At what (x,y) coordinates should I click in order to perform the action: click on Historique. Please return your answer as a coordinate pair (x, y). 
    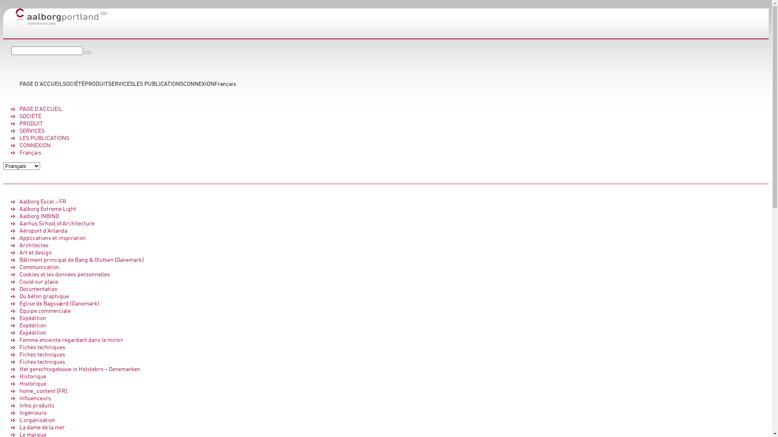
    Looking at the image, I should click on (33, 377).